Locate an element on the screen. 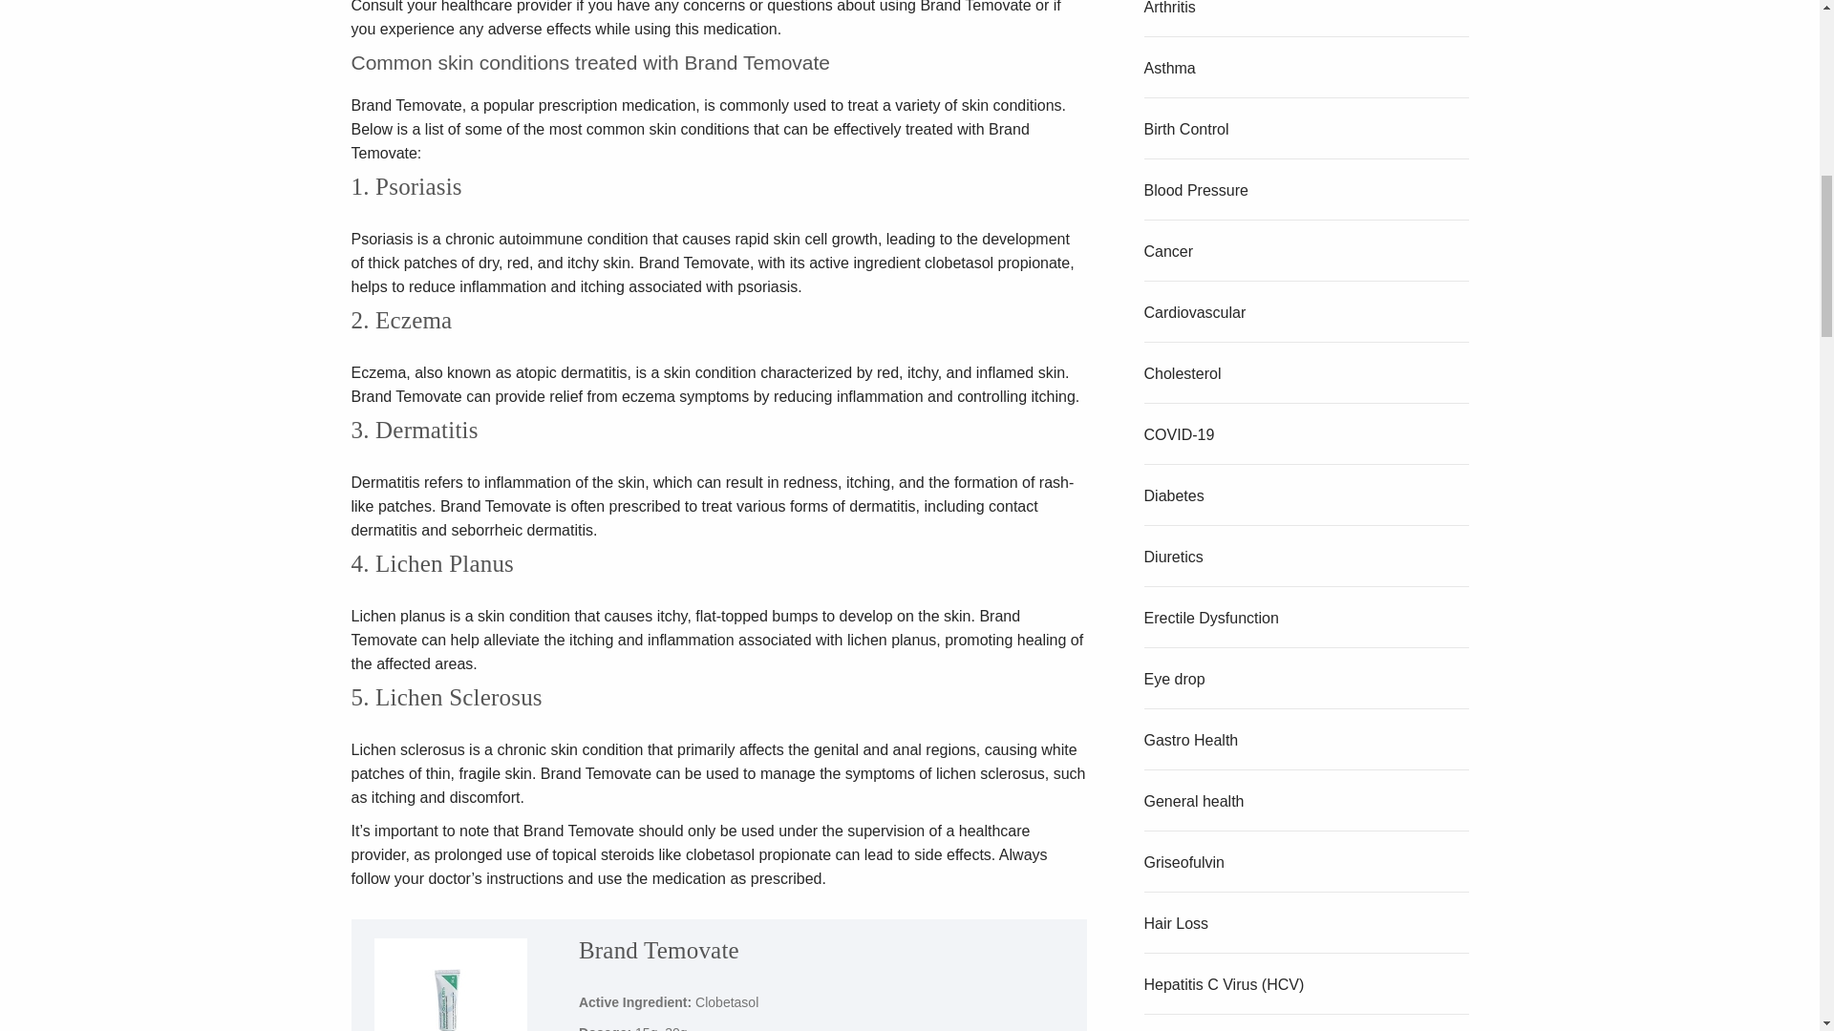  General health is located at coordinates (1194, 800).